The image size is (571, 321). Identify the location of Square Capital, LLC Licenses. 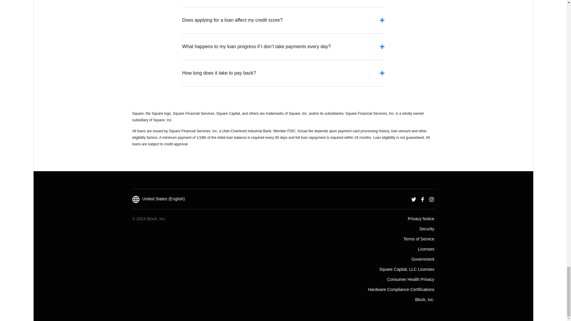
(406, 269).